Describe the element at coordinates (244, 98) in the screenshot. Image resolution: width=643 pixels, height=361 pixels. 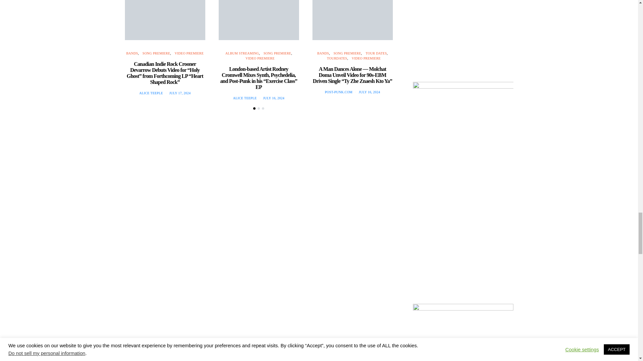
I see `View all posts by Alice Teeple` at that location.